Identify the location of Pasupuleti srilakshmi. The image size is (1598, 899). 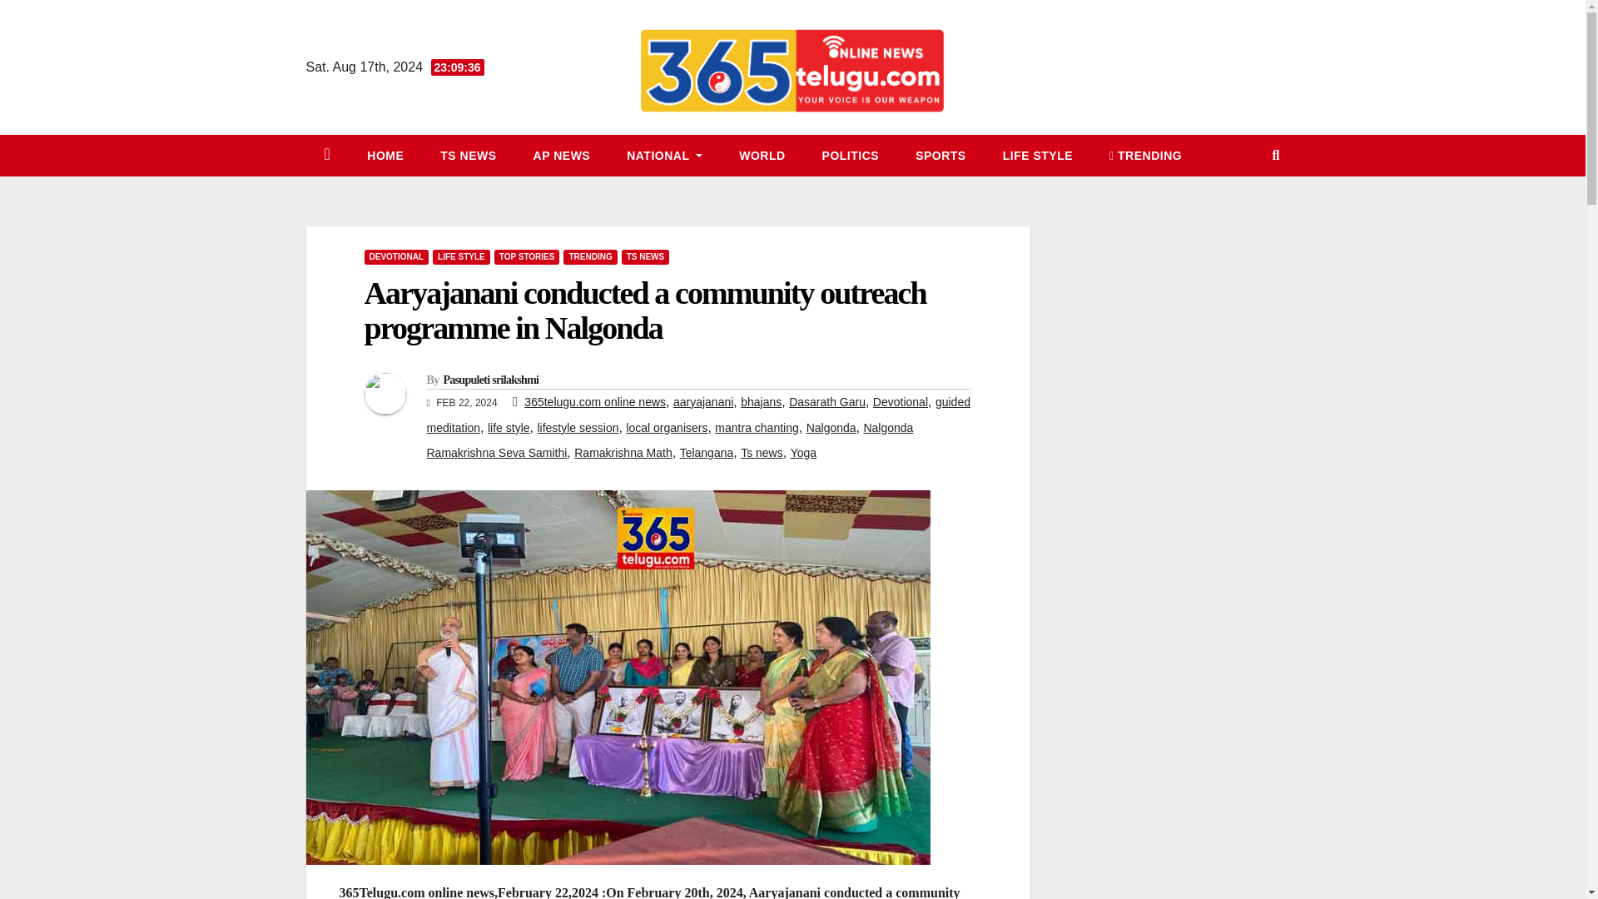
(490, 380).